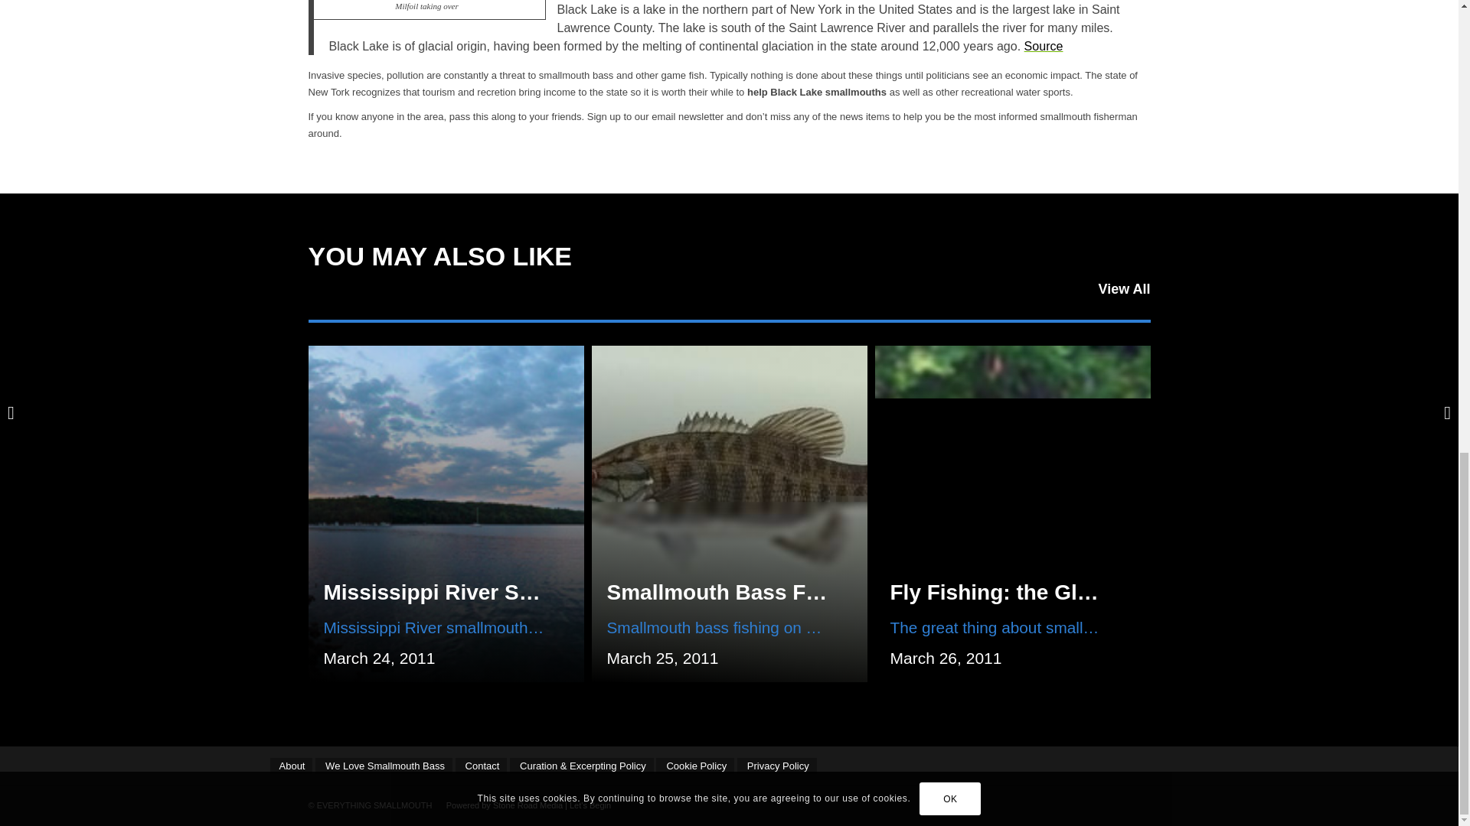  What do you see at coordinates (804, 592) in the screenshot?
I see `Smallmouth Bass Fishing on Lake Erie` at bounding box center [804, 592].